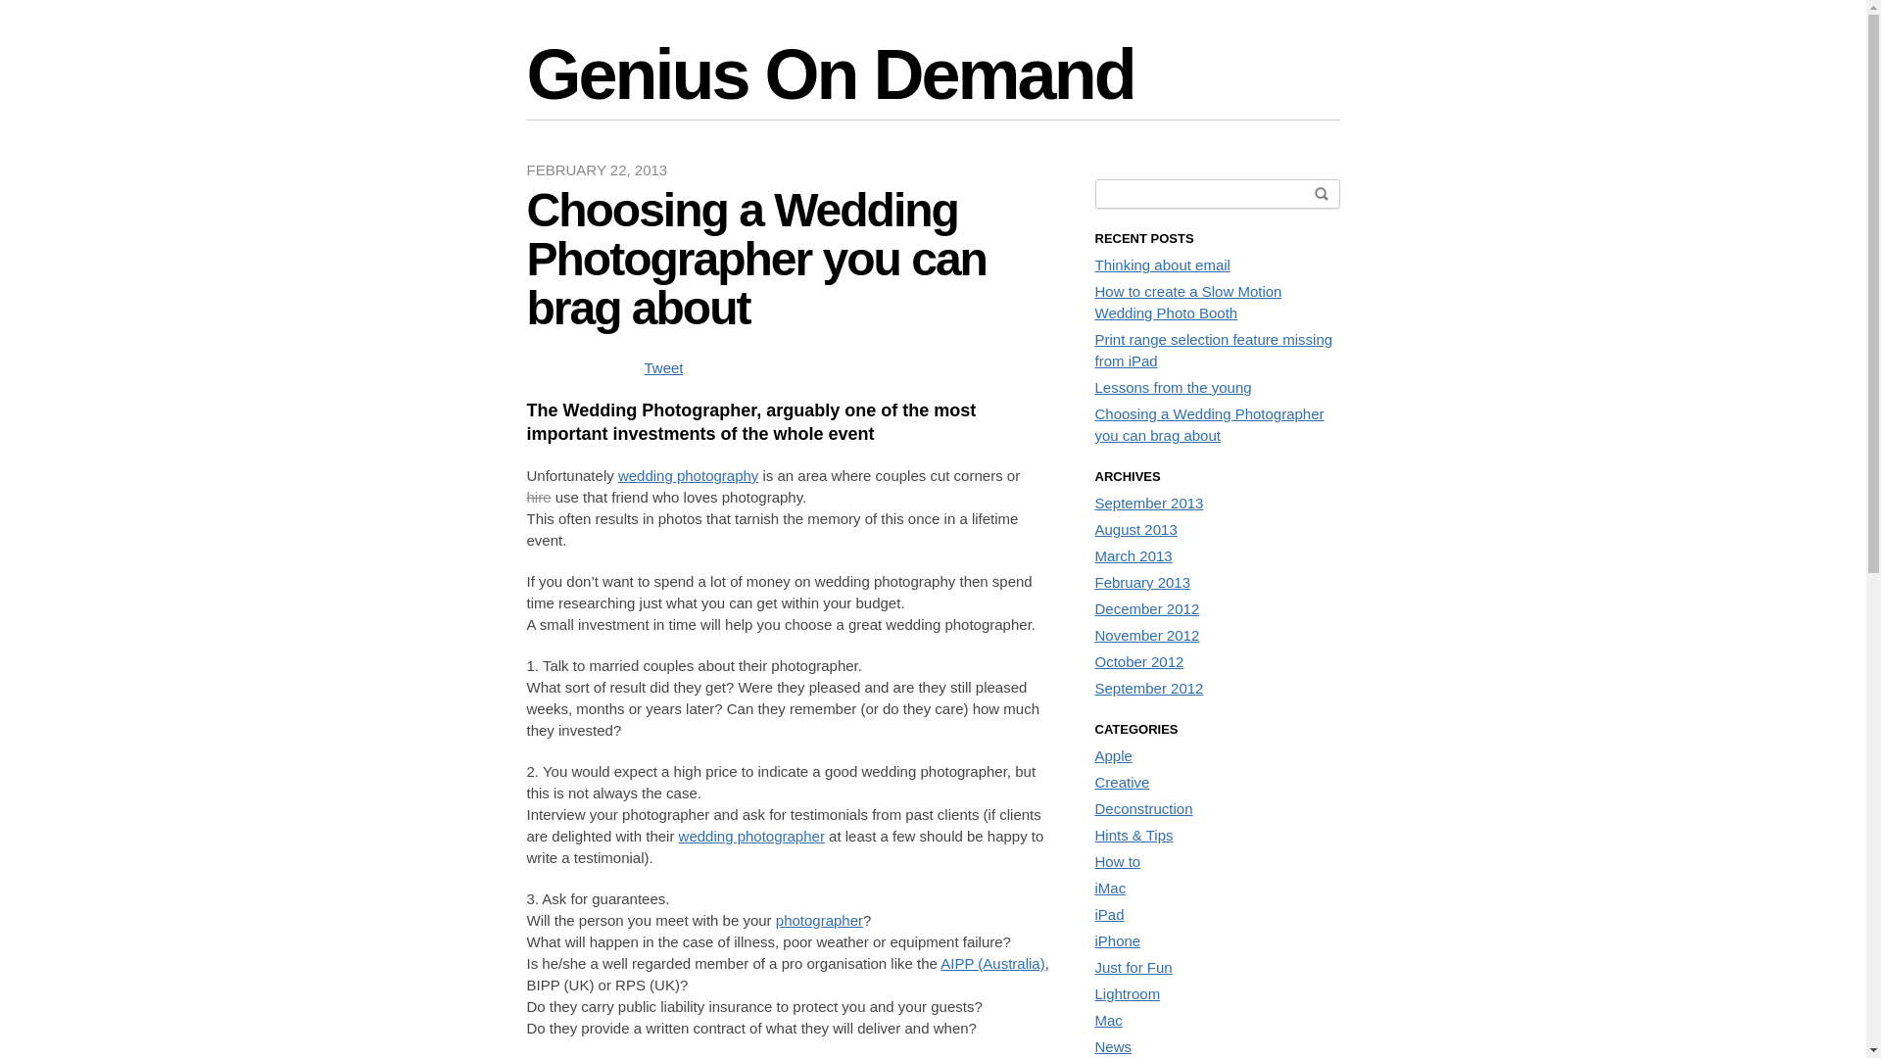  I want to click on Apple, so click(1114, 756).